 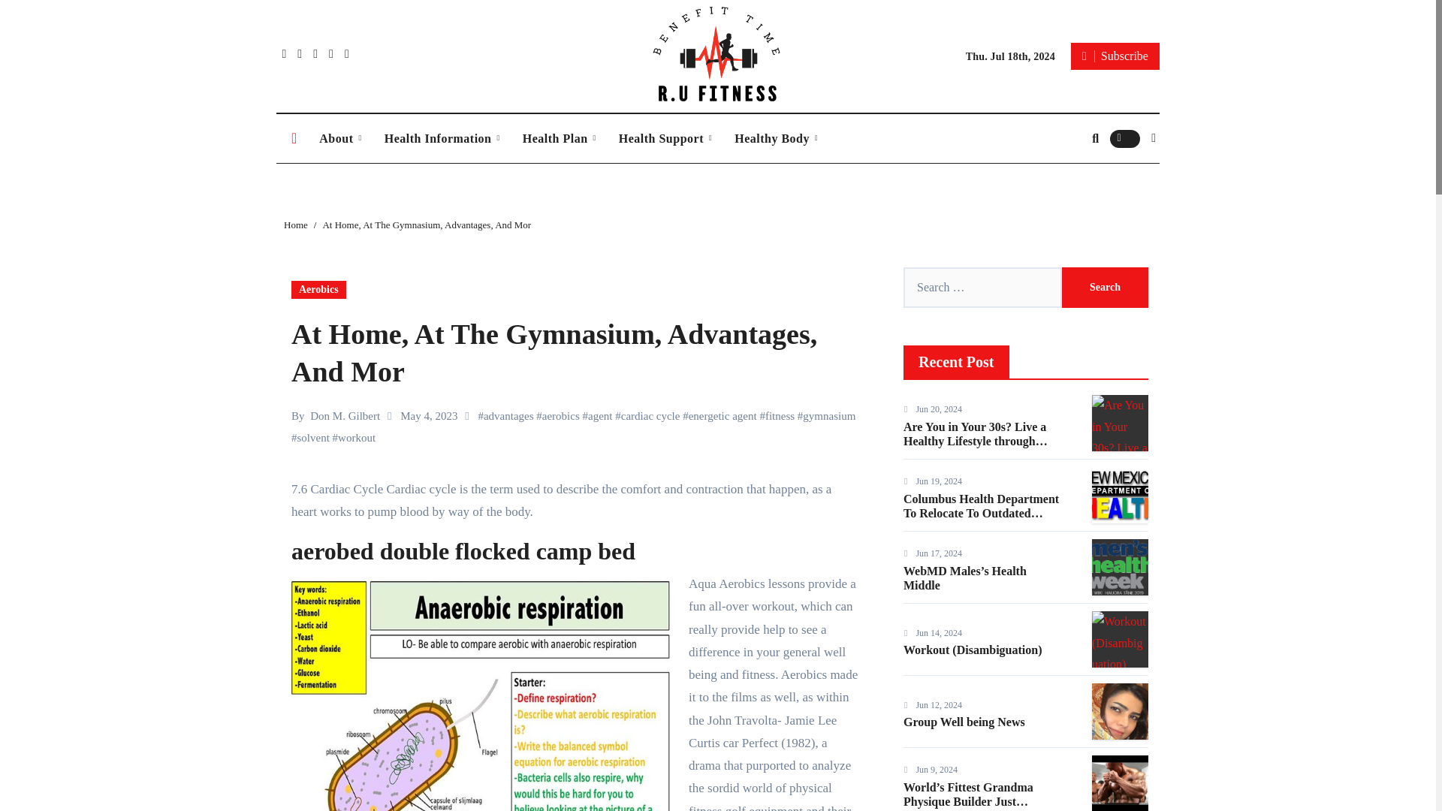 I want to click on Subscribe, so click(x=1115, y=56).